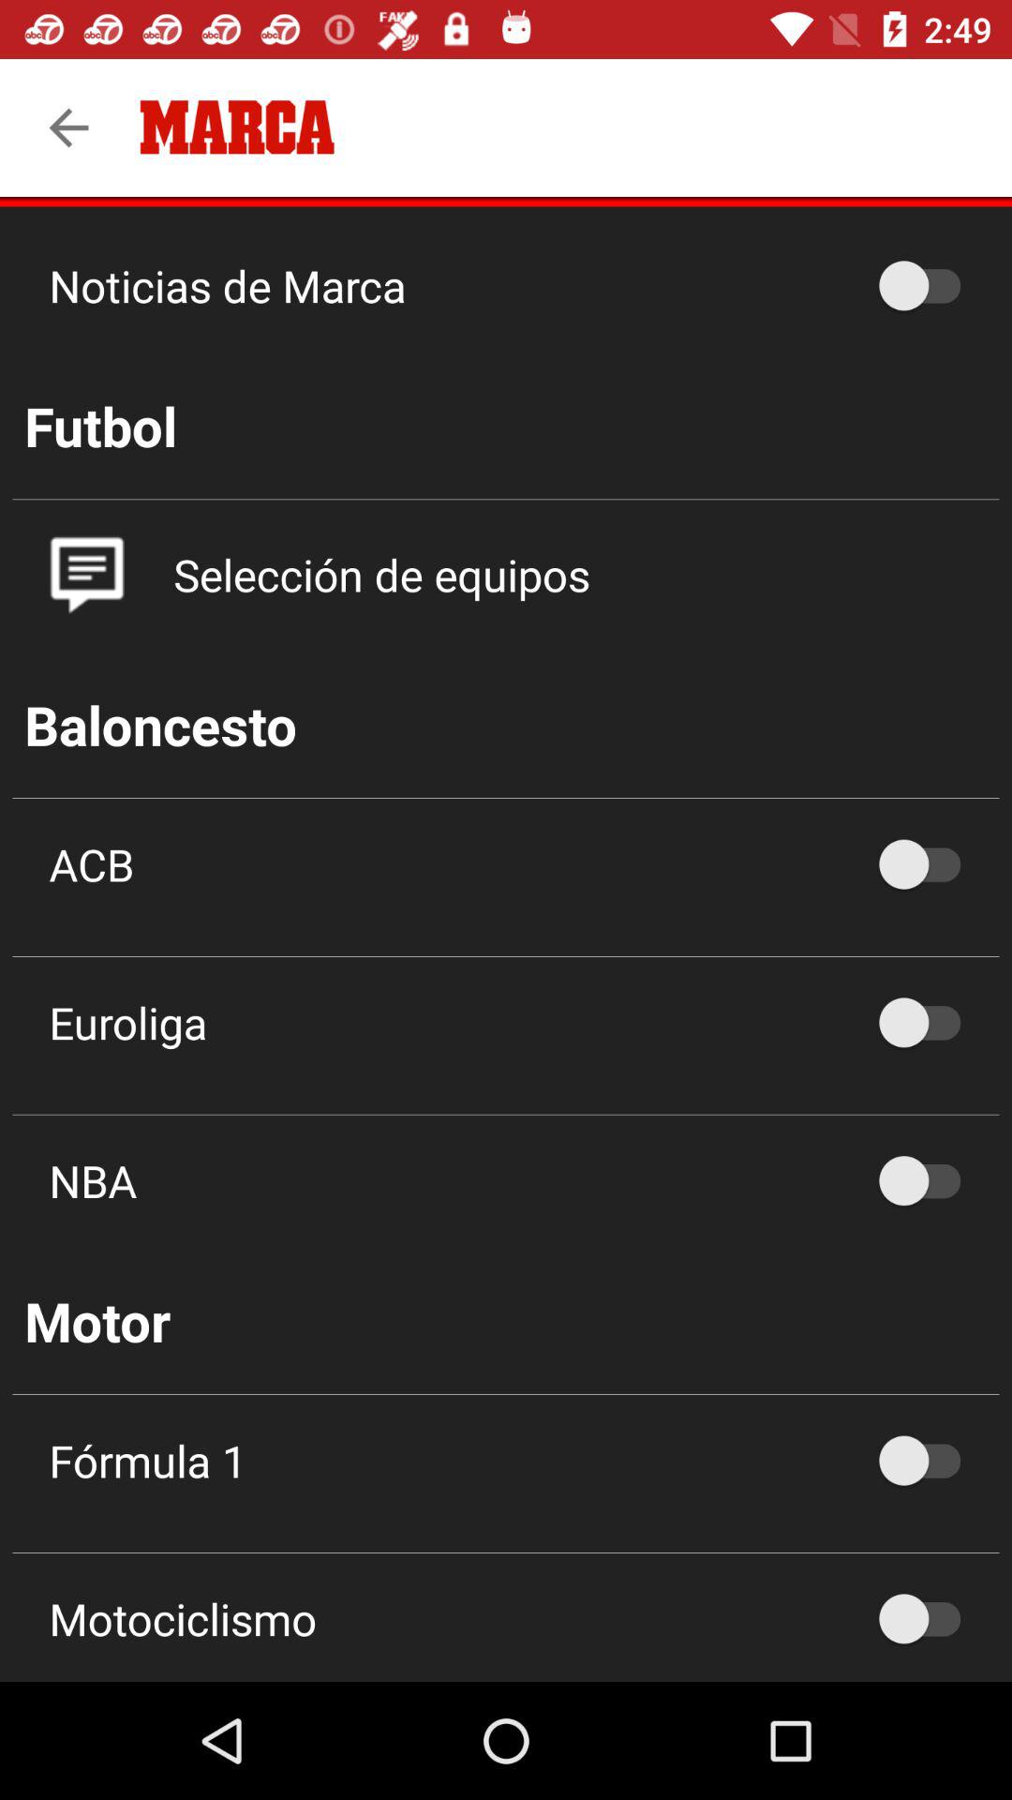 The width and height of the screenshot is (1012, 1800). I want to click on turn on motociclismo, so click(929, 1618).